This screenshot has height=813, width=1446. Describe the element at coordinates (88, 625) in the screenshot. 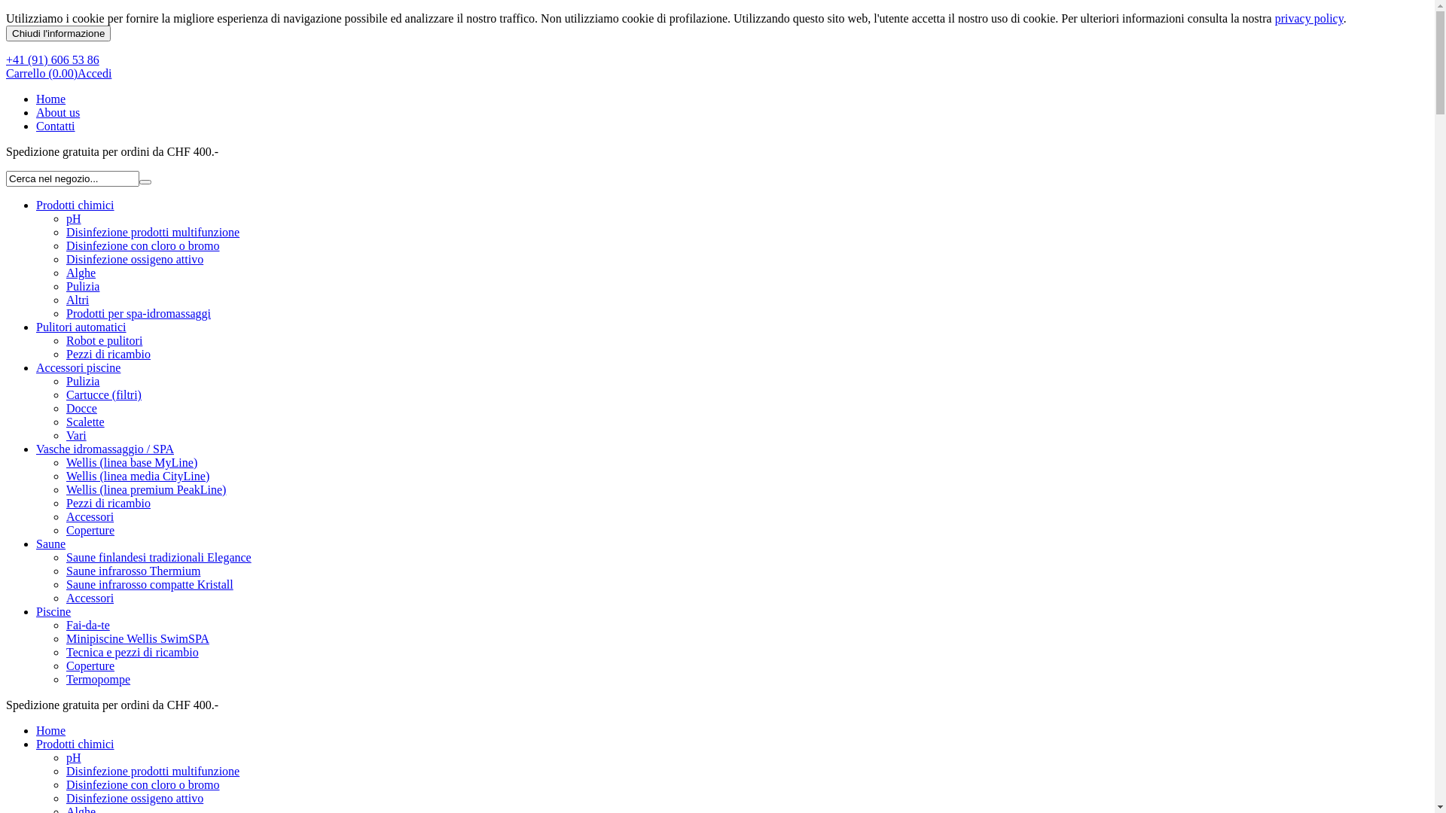

I see `Fai-da-te` at that location.